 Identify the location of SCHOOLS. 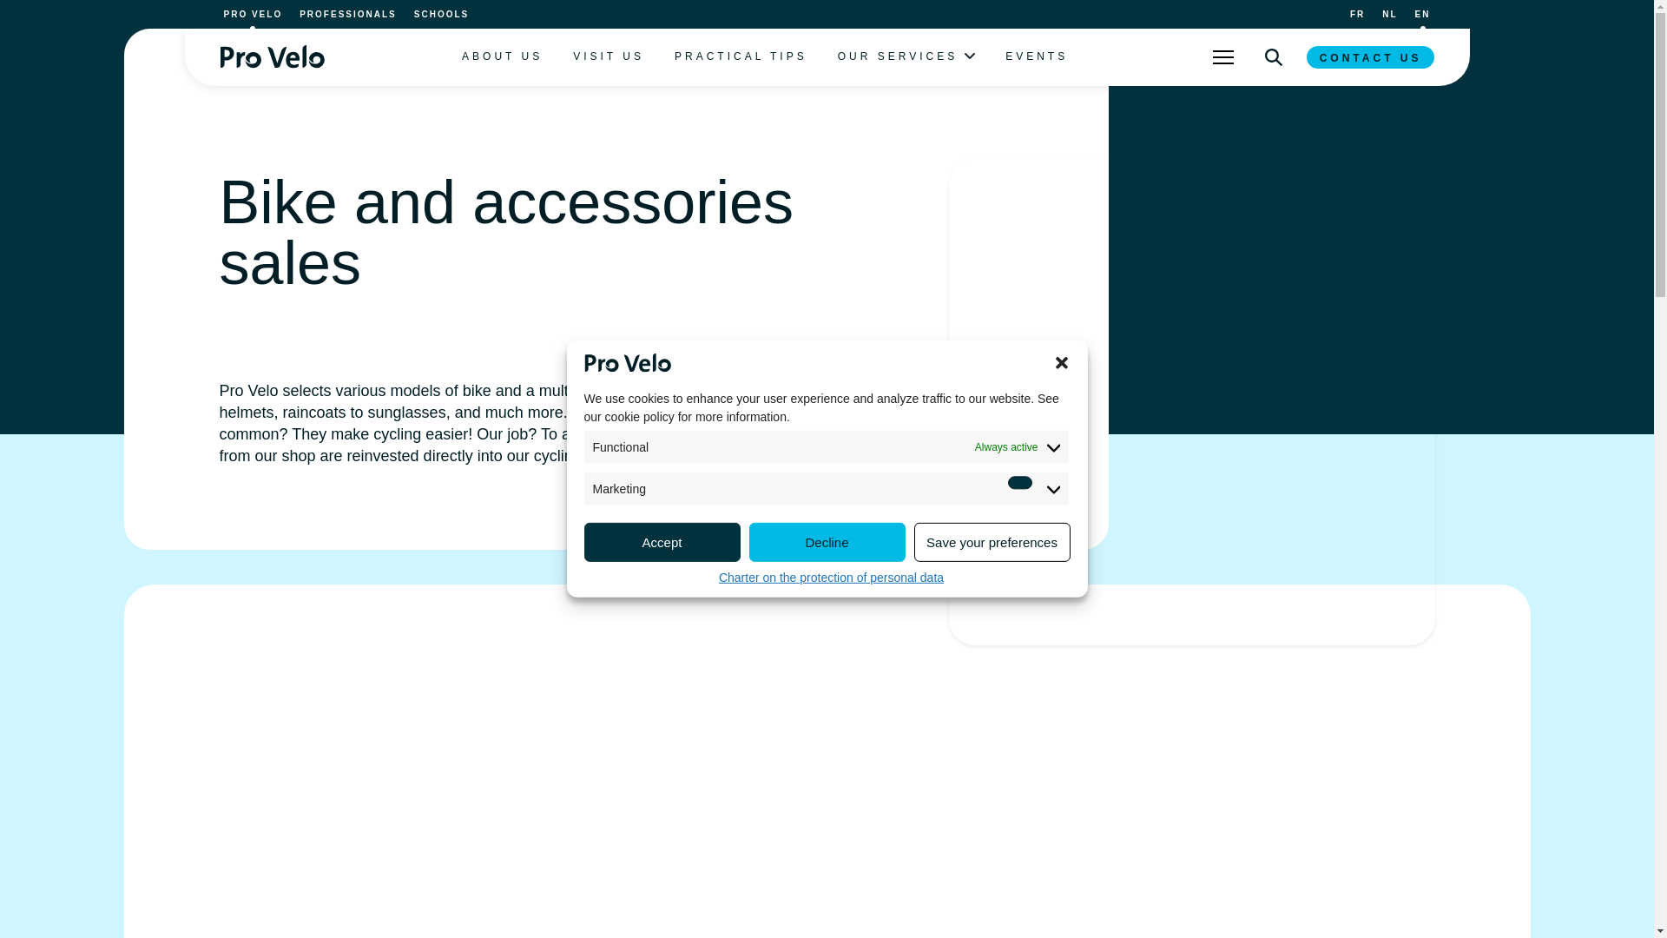
(441, 14).